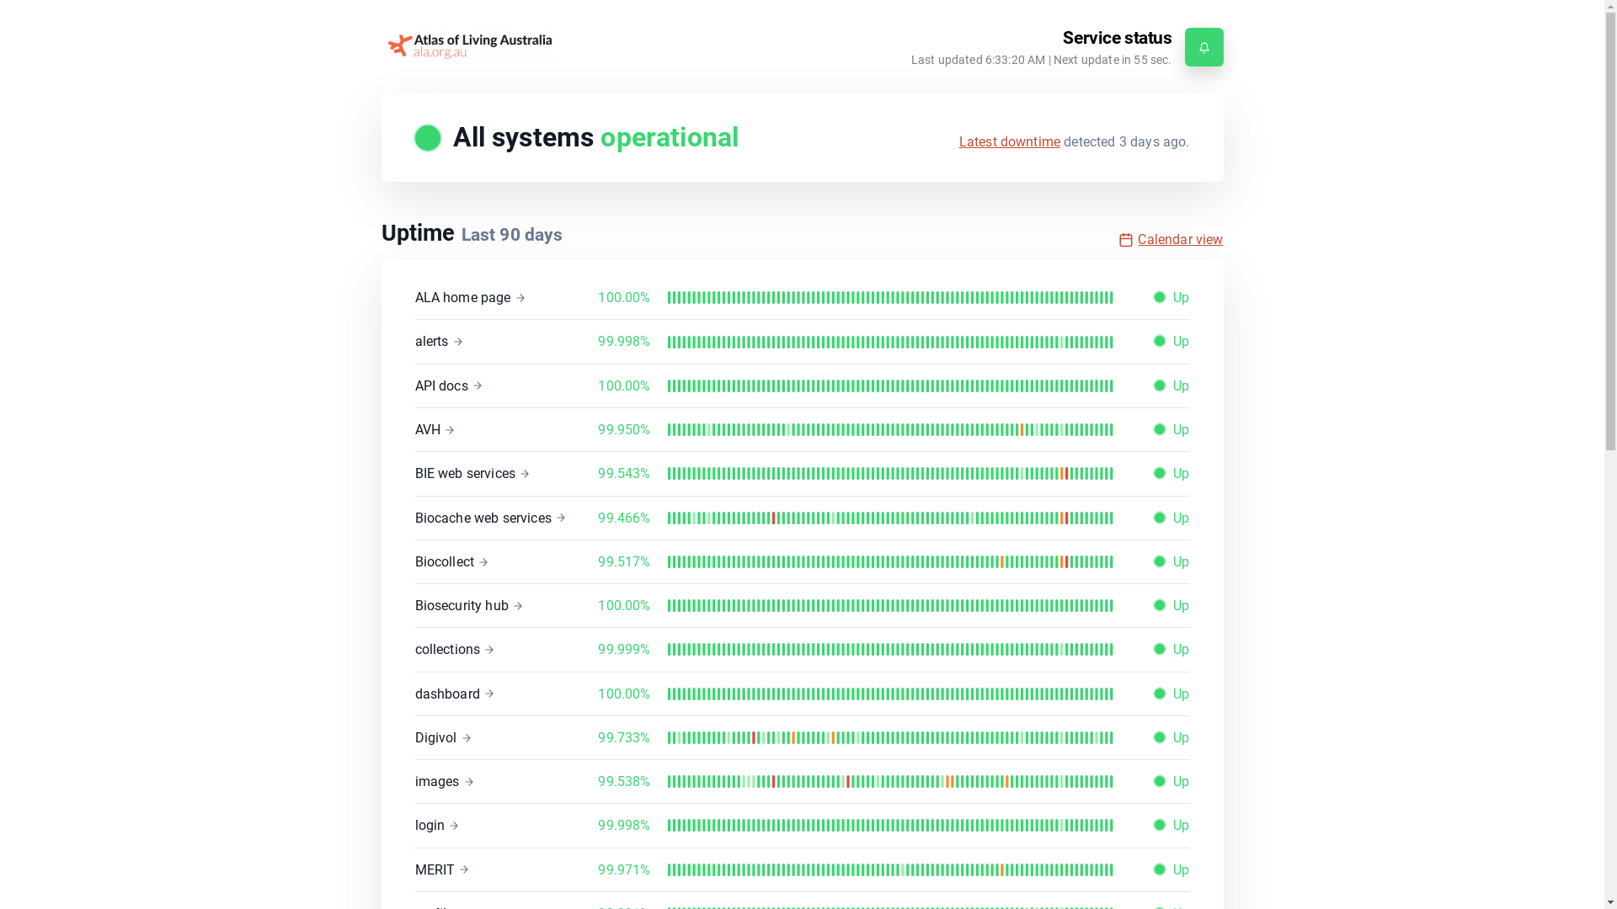  I want to click on images, so click(444, 781).